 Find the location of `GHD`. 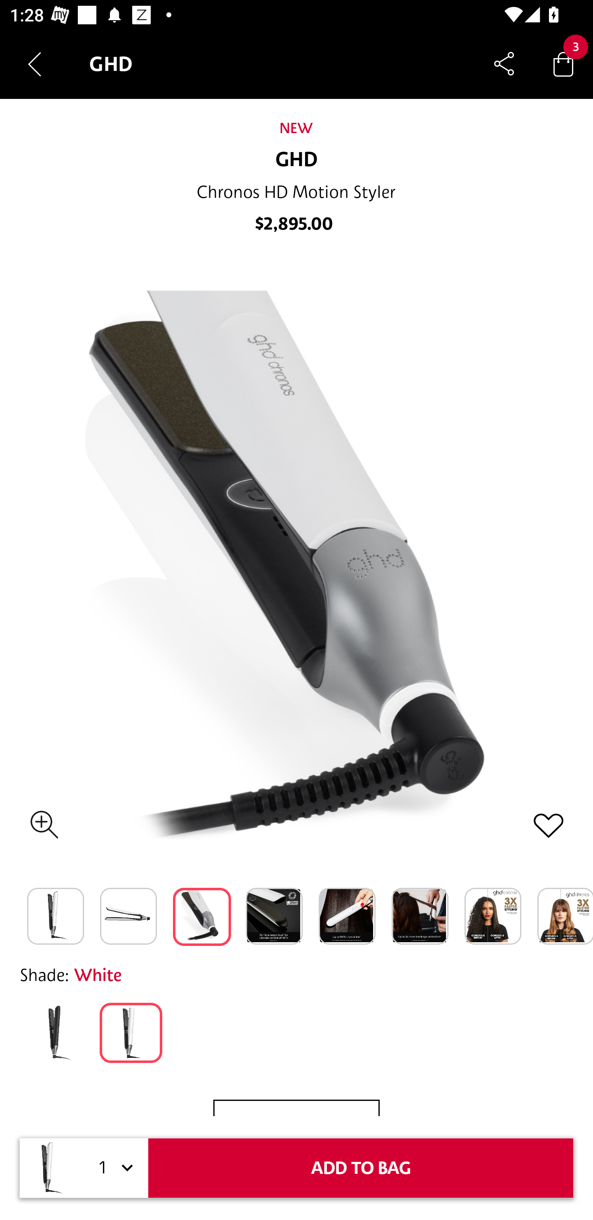

GHD is located at coordinates (296, 160).